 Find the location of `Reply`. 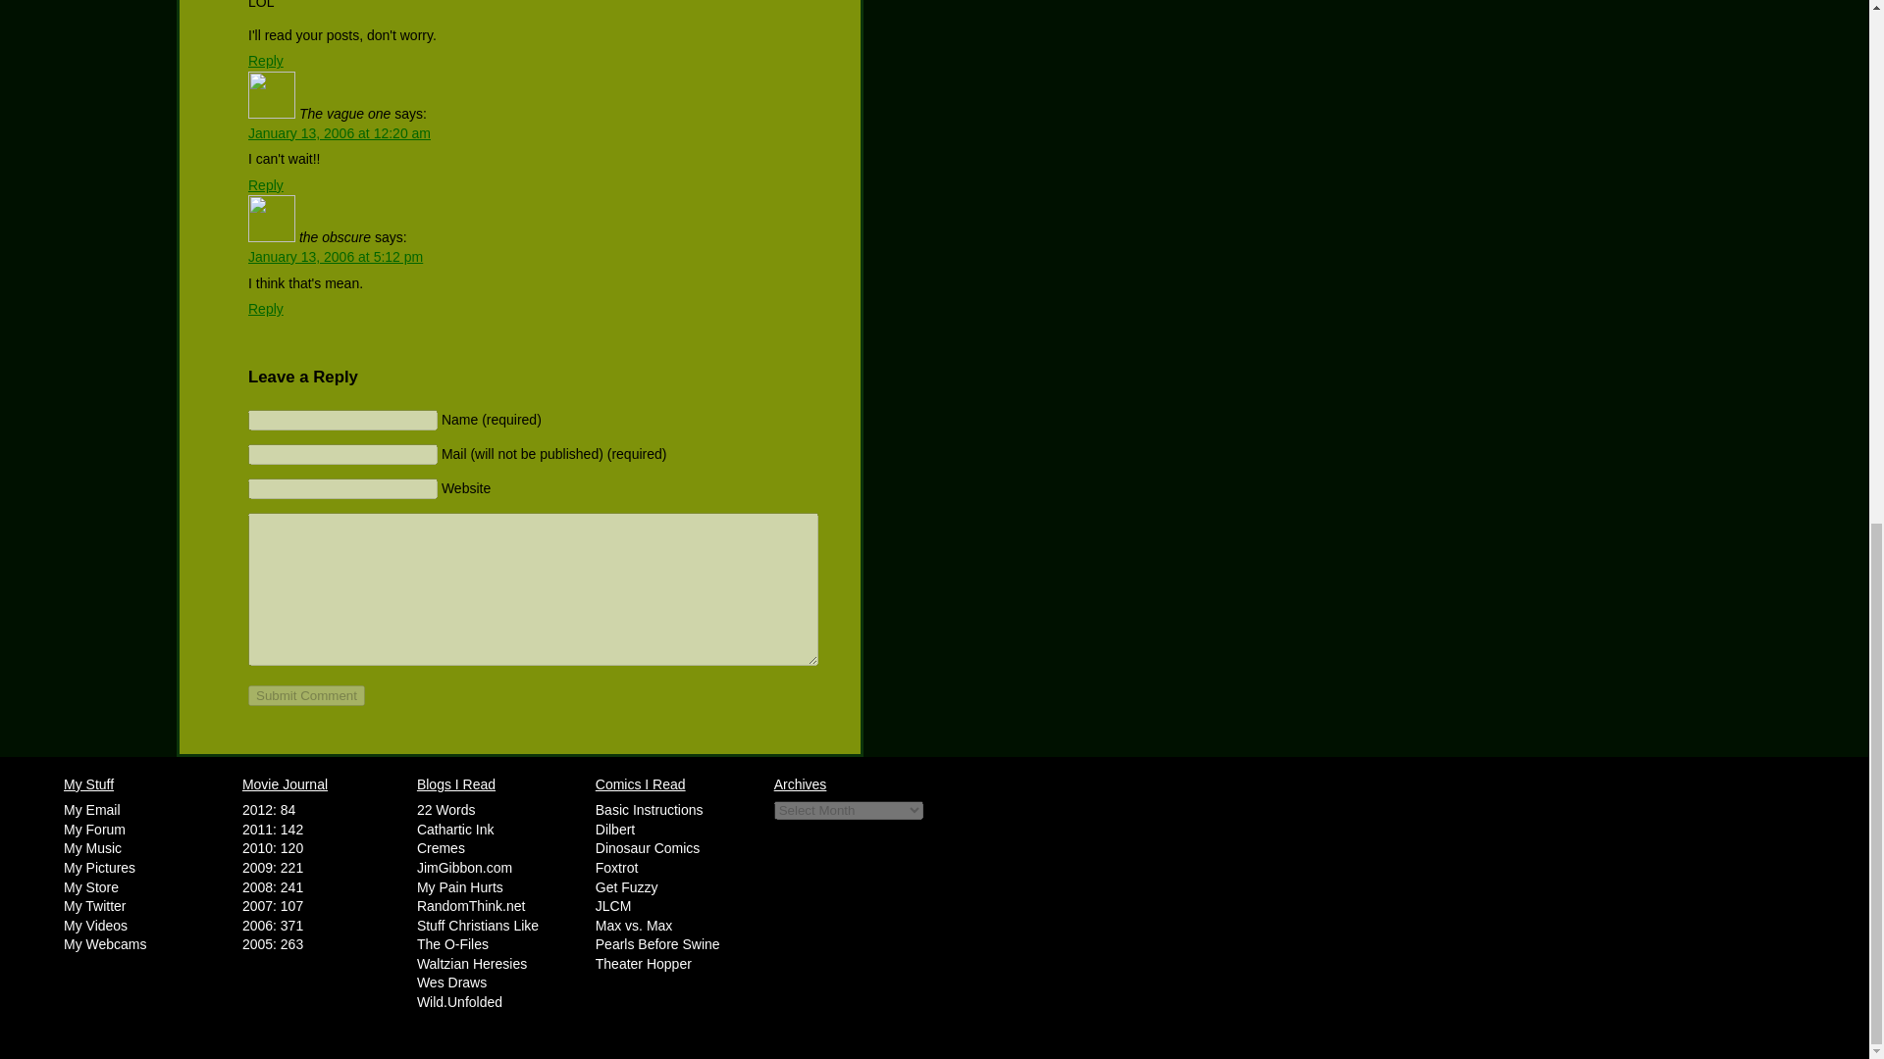

Reply is located at coordinates (266, 184).